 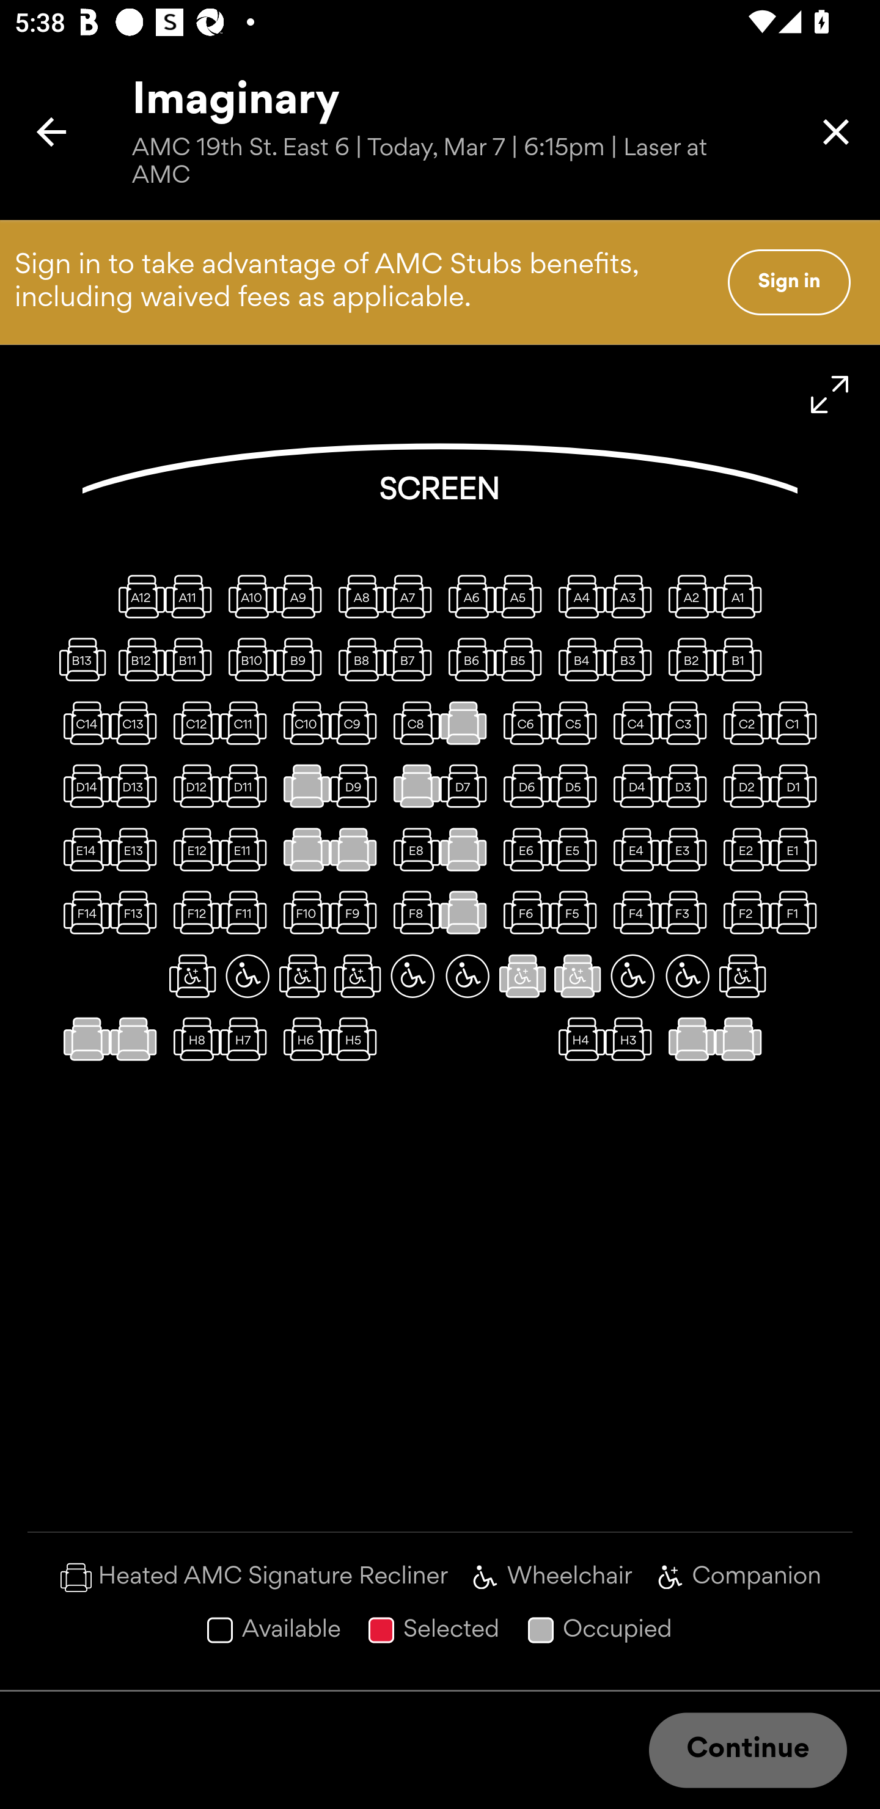 I want to click on F3, Regular seat, available, so click(x=687, y=912).